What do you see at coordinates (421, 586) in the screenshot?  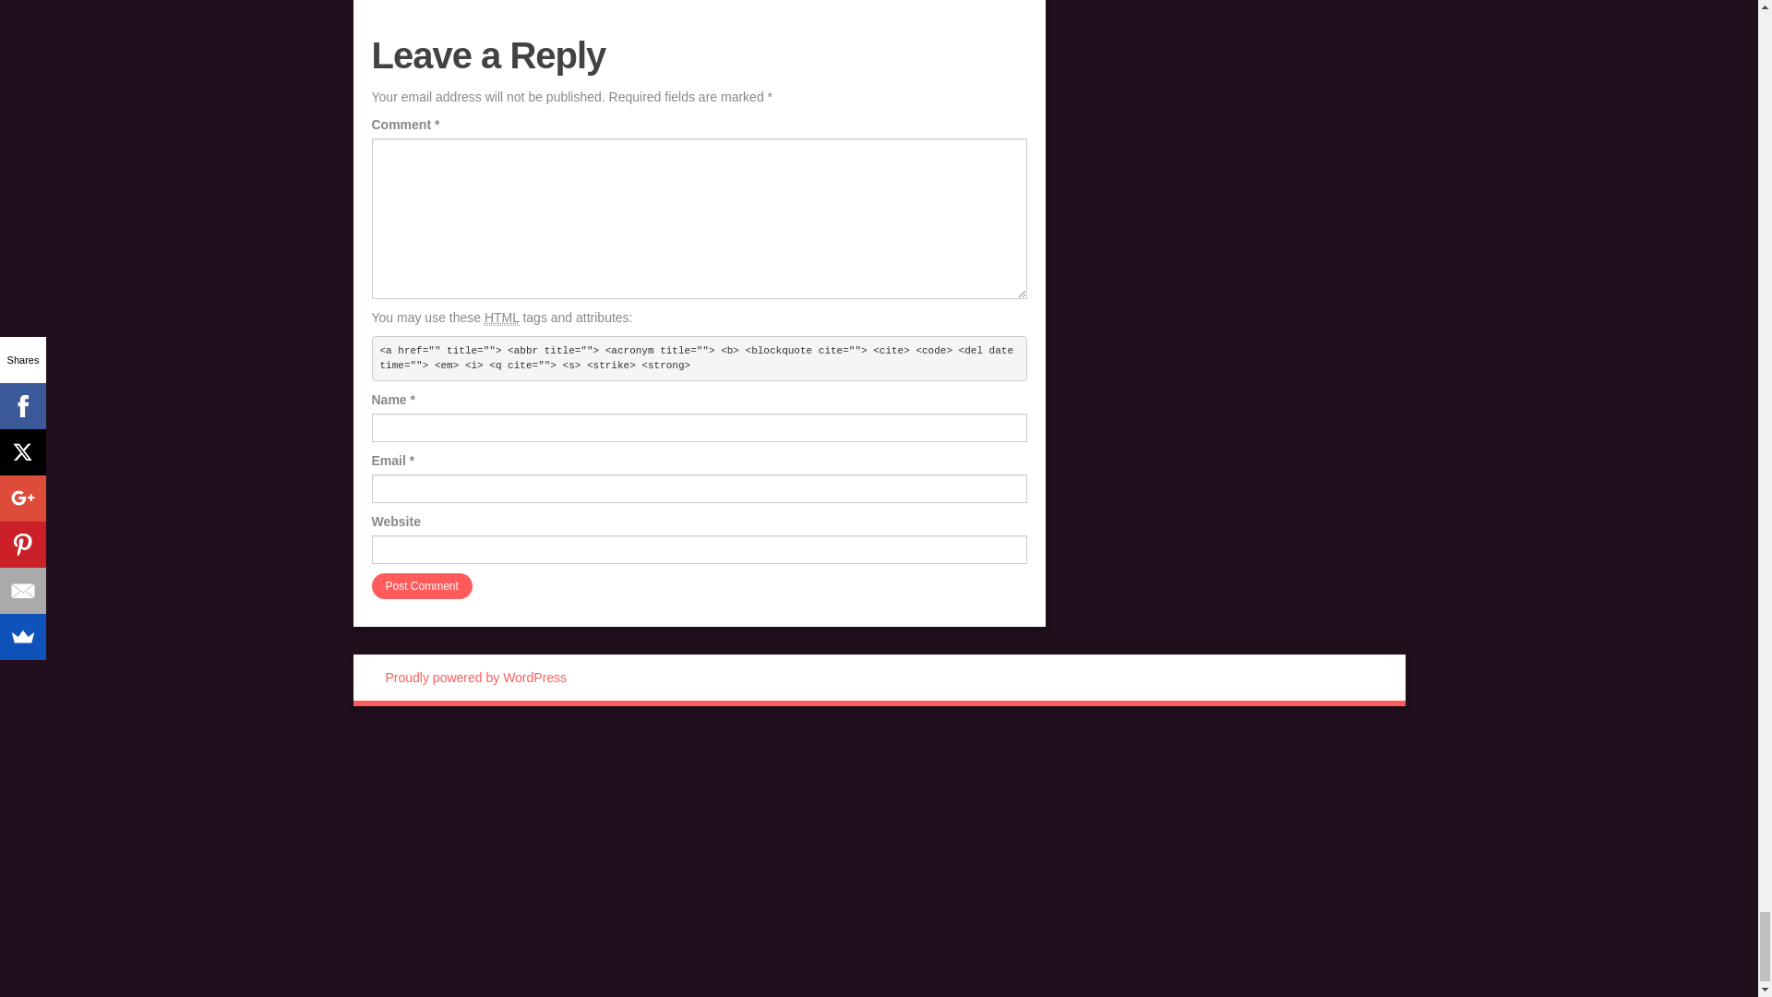 I see `Post Comment` at bounding box center [421, 586].